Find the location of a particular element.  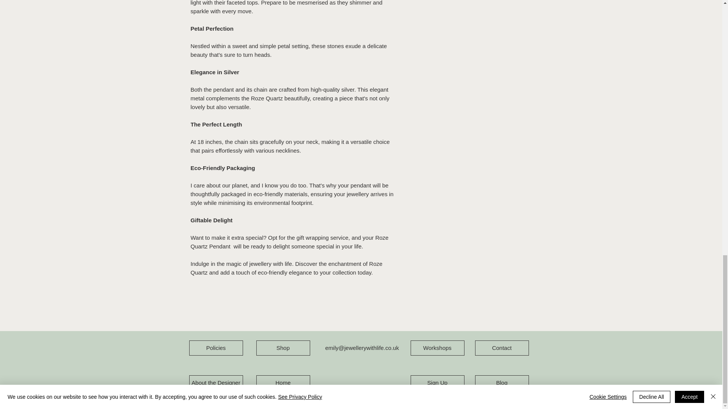

About the Designer is located at coordinates (215, 383).